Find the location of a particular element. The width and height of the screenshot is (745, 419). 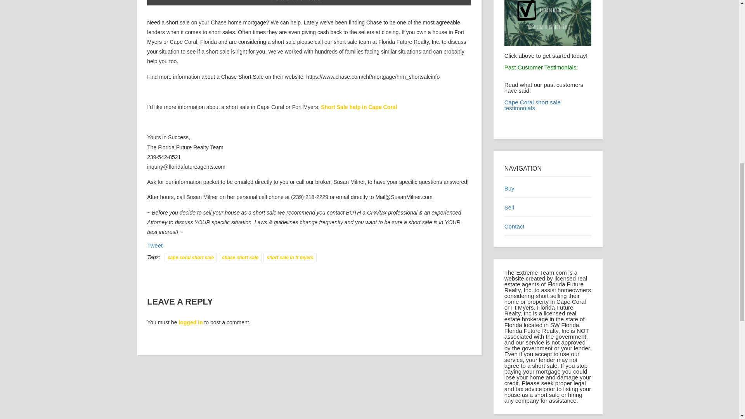

Short Sale help in Cape Coral is located at coordinates (359, 107).